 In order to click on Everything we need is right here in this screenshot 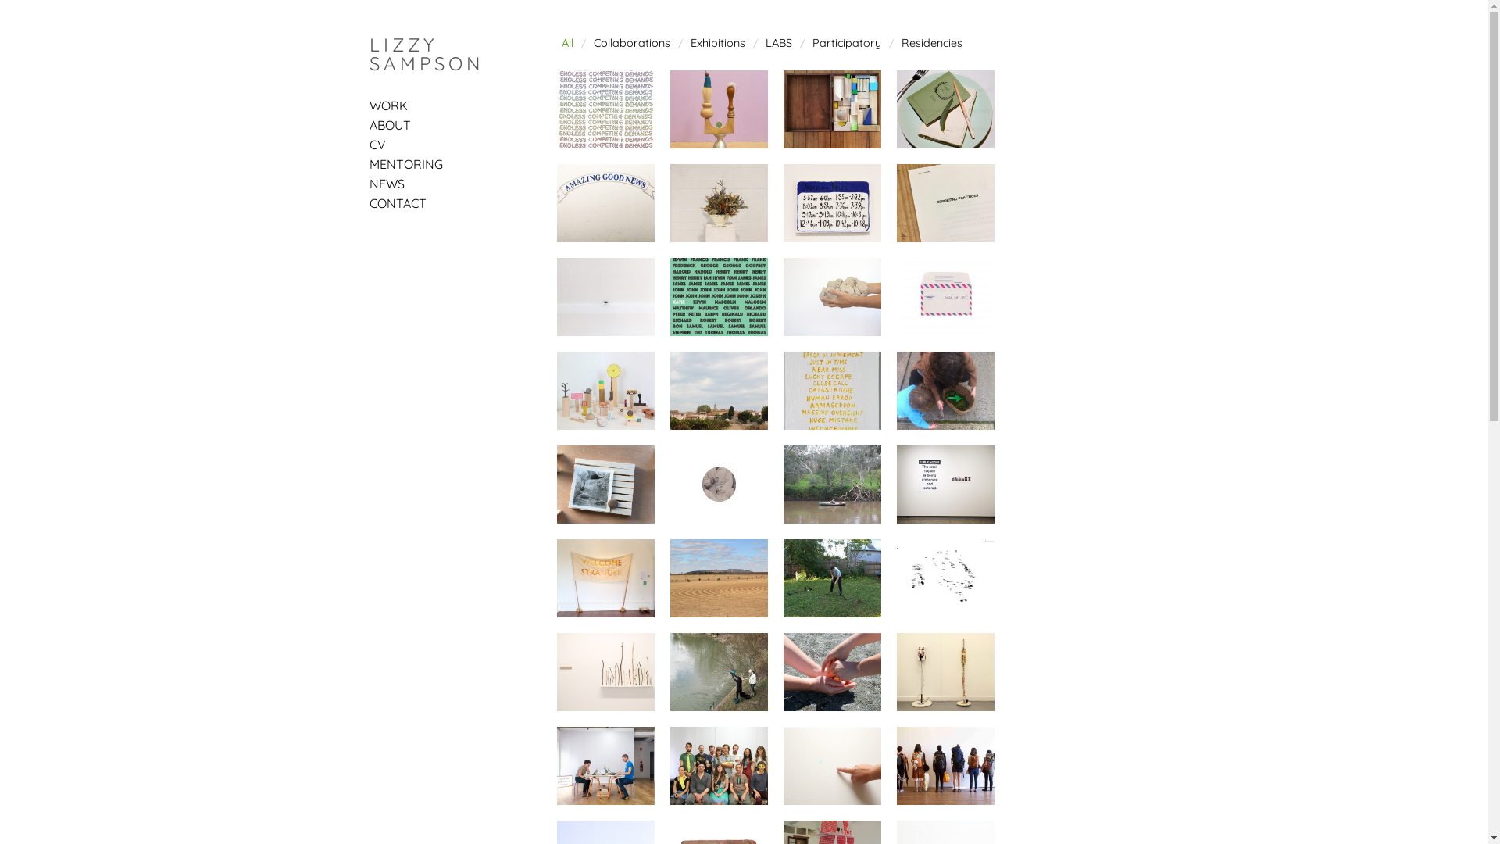, I will do `click(719, 109)`.